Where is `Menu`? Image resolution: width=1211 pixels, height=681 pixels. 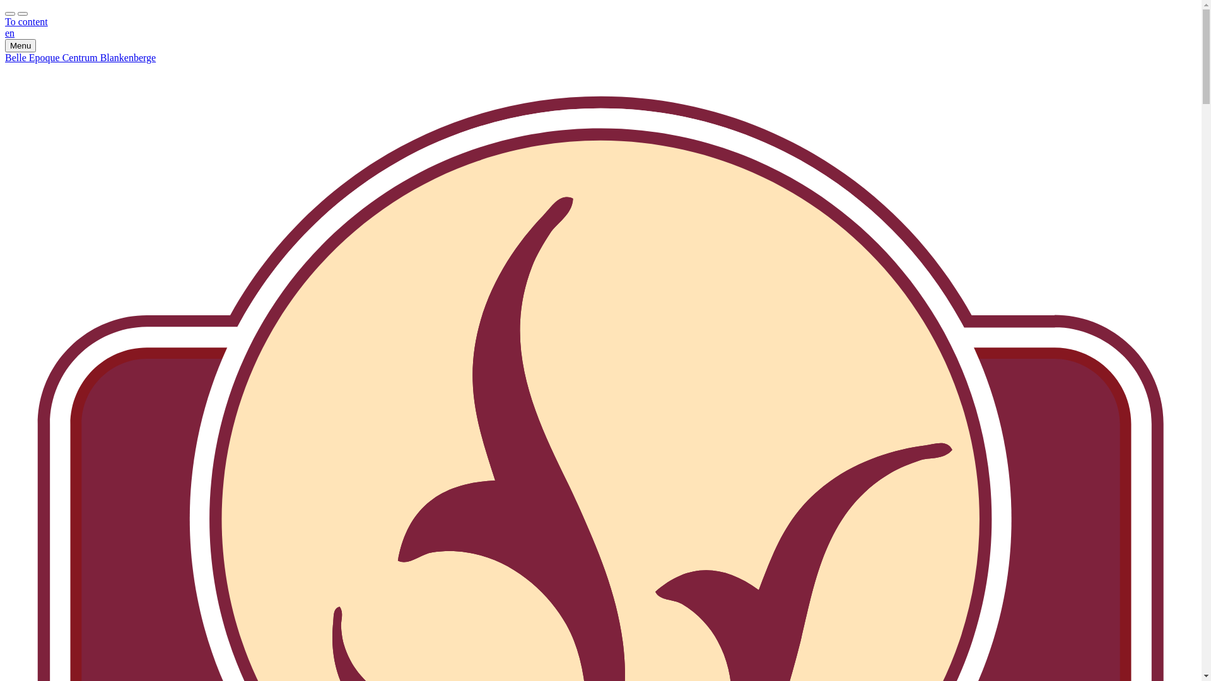
Menu is located at coordinates (20, 45).